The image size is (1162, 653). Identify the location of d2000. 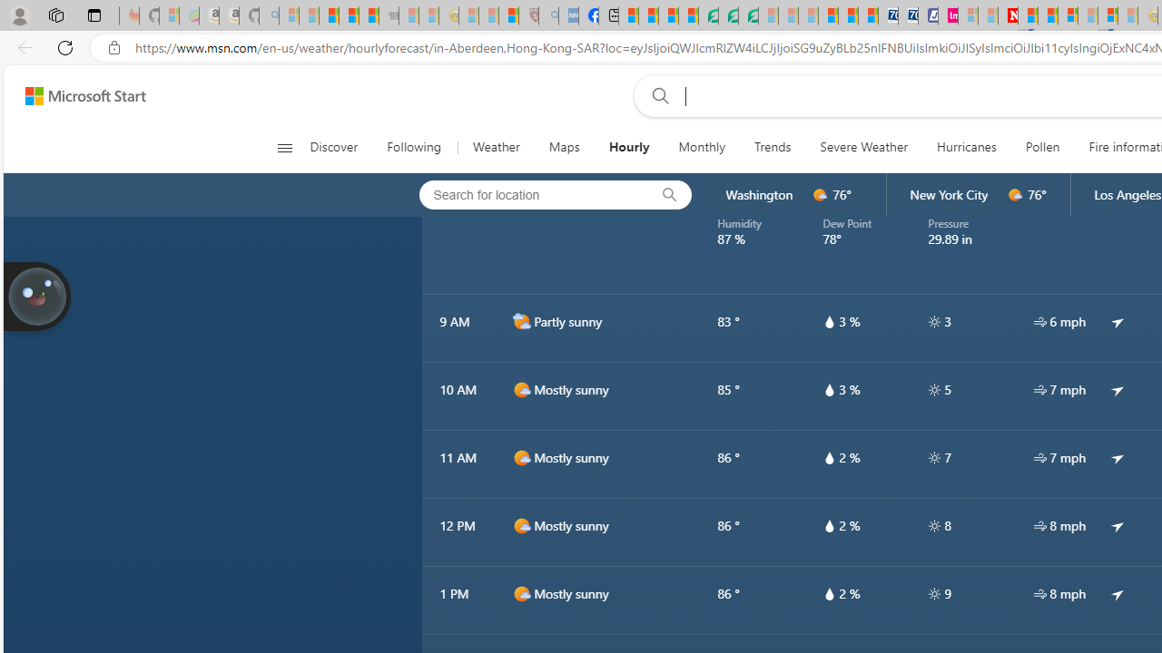
(521, 321).